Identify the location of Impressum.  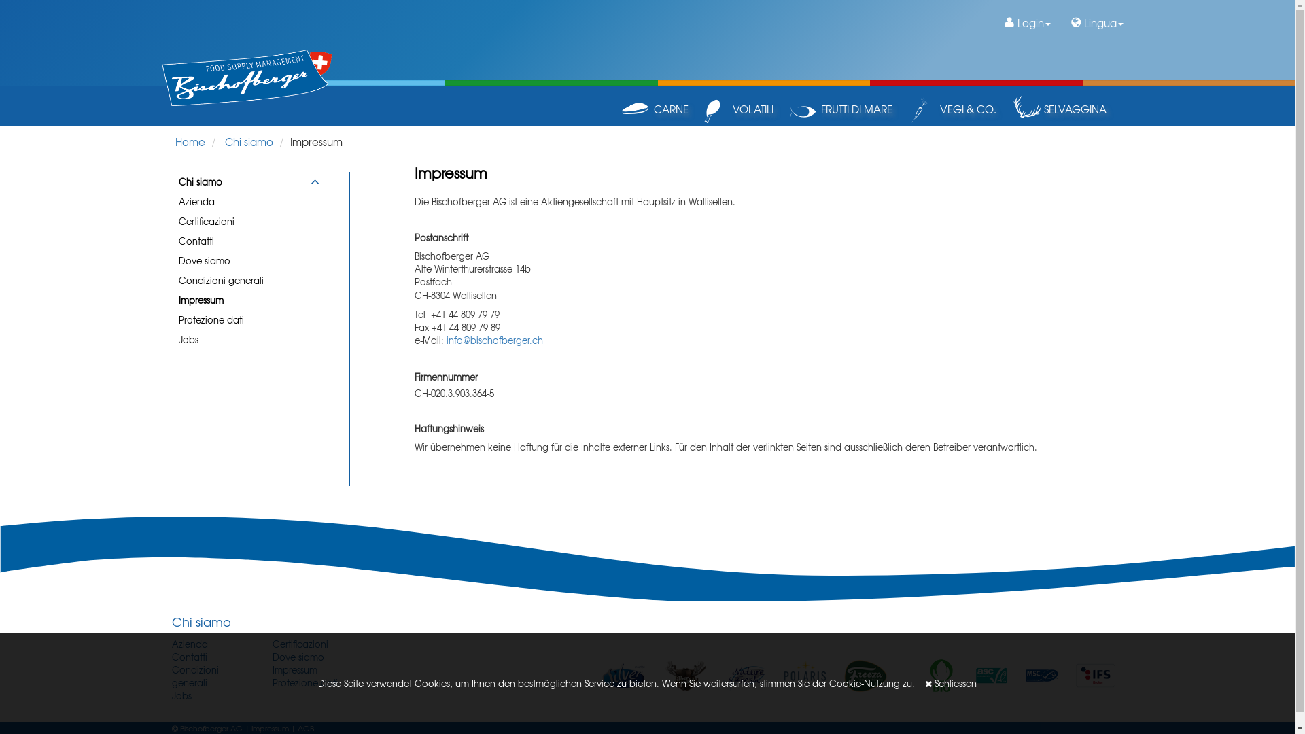
(271, 729).